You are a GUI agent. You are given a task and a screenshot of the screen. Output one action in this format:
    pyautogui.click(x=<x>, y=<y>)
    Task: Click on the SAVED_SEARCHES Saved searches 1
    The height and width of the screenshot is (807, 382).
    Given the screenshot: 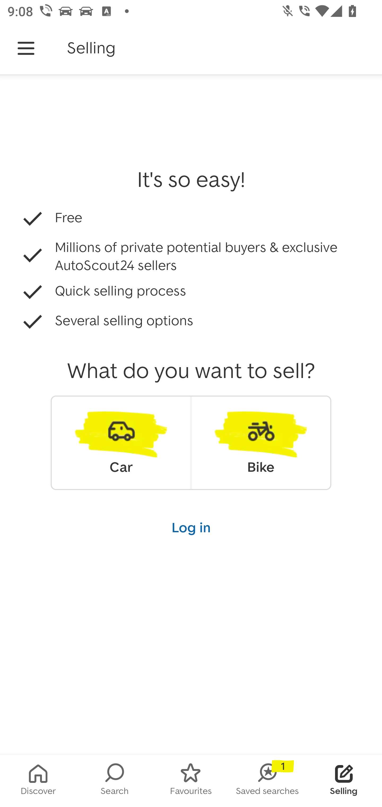 What is the action you would take?
    pyautogui.click(x=267, y=781)
    